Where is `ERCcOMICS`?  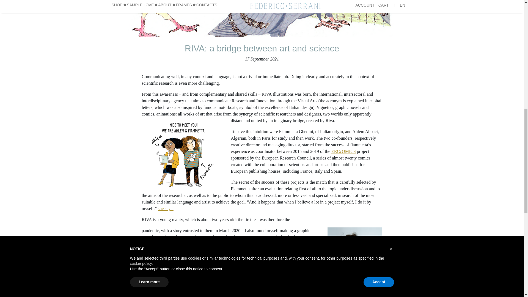 ERCcOMICS is located at coordinates (344, 151).